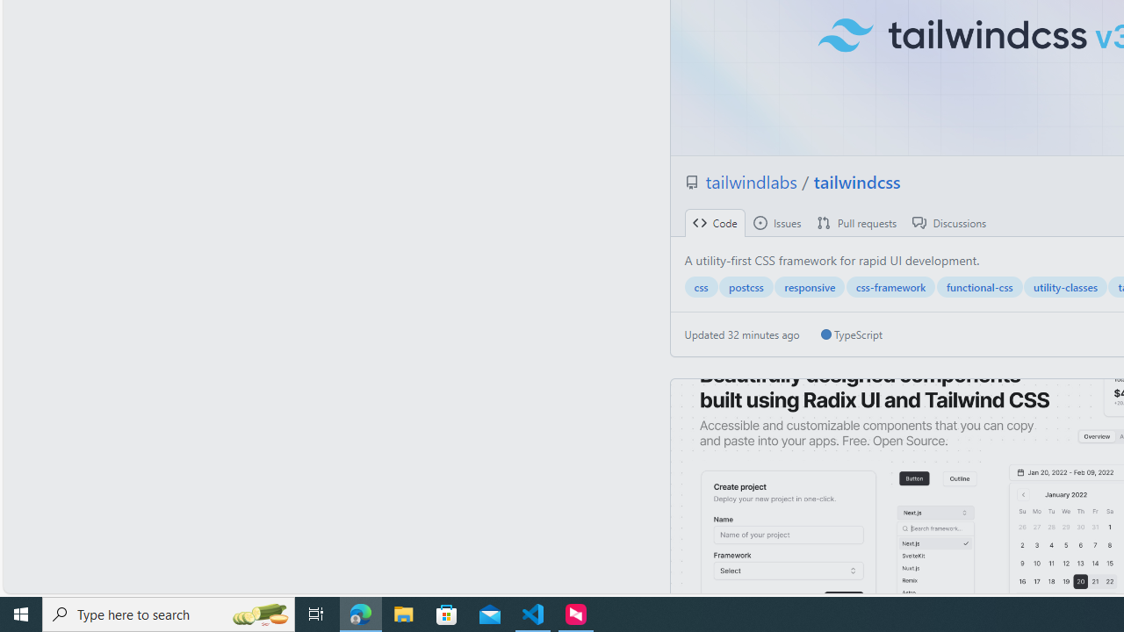 The width and height of the screenshot is (1124, 632). I want to click on  Pull requests, so click(857, 223).